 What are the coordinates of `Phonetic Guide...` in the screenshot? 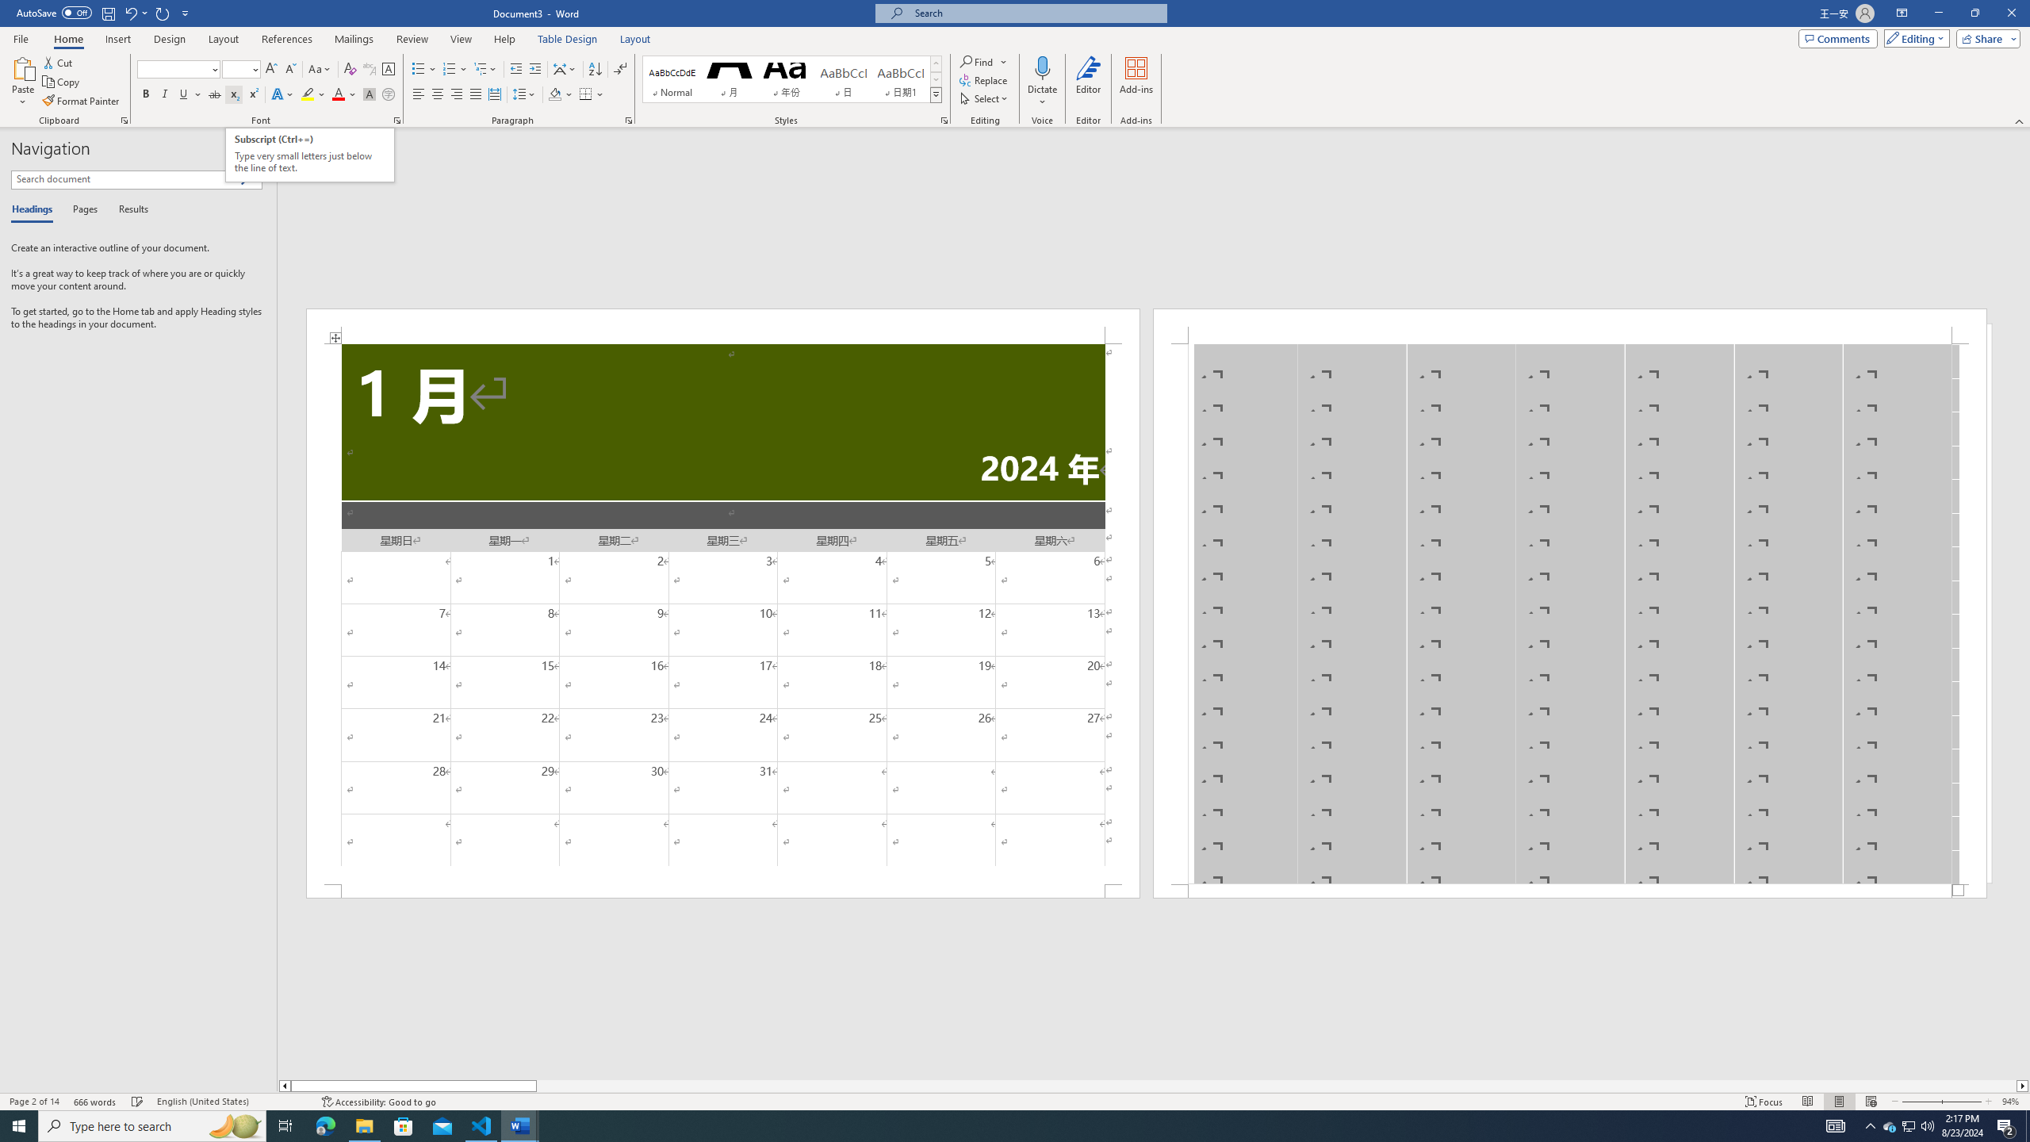 It's located at (370, 70).